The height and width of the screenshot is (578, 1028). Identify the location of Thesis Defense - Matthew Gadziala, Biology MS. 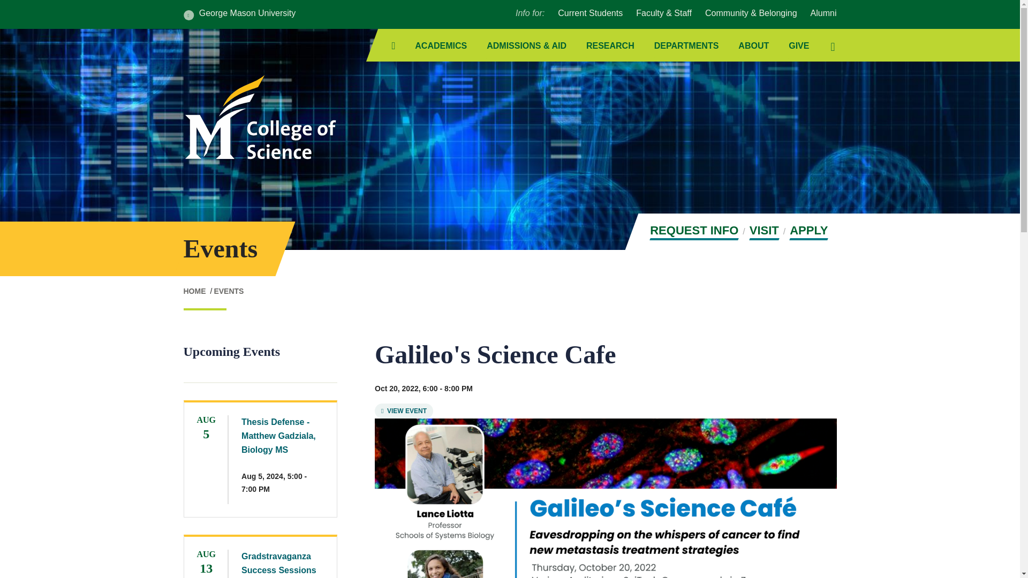
(278, 436).